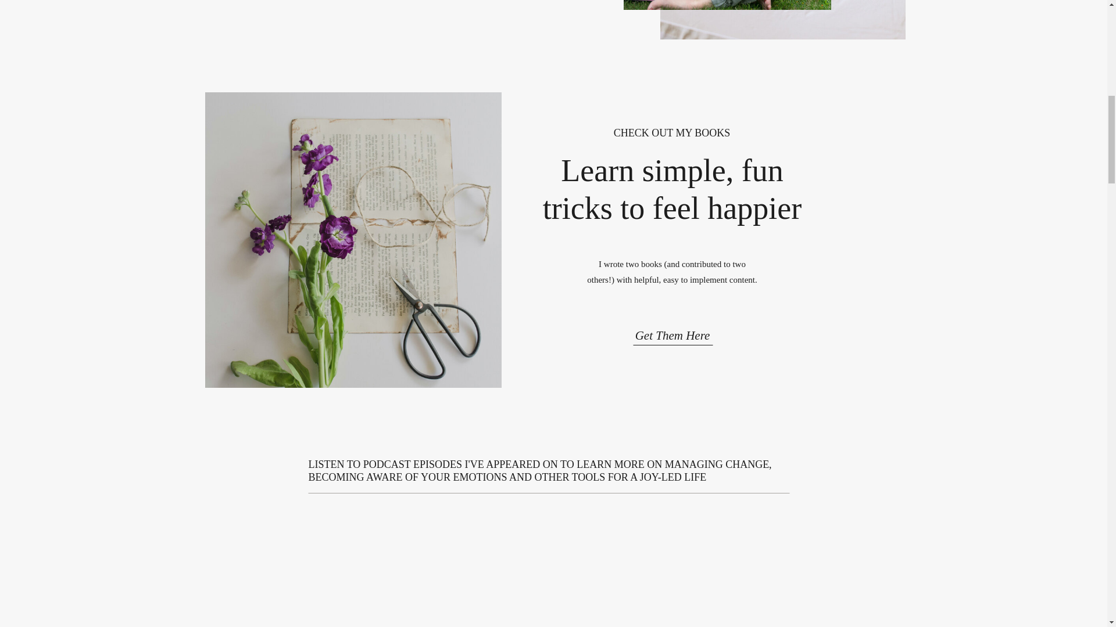 The width and height of the screenshot is (1116, 627). Describe the element at coordinates (673, 332) in the screenshot. I see `Get Them Here` at that location.